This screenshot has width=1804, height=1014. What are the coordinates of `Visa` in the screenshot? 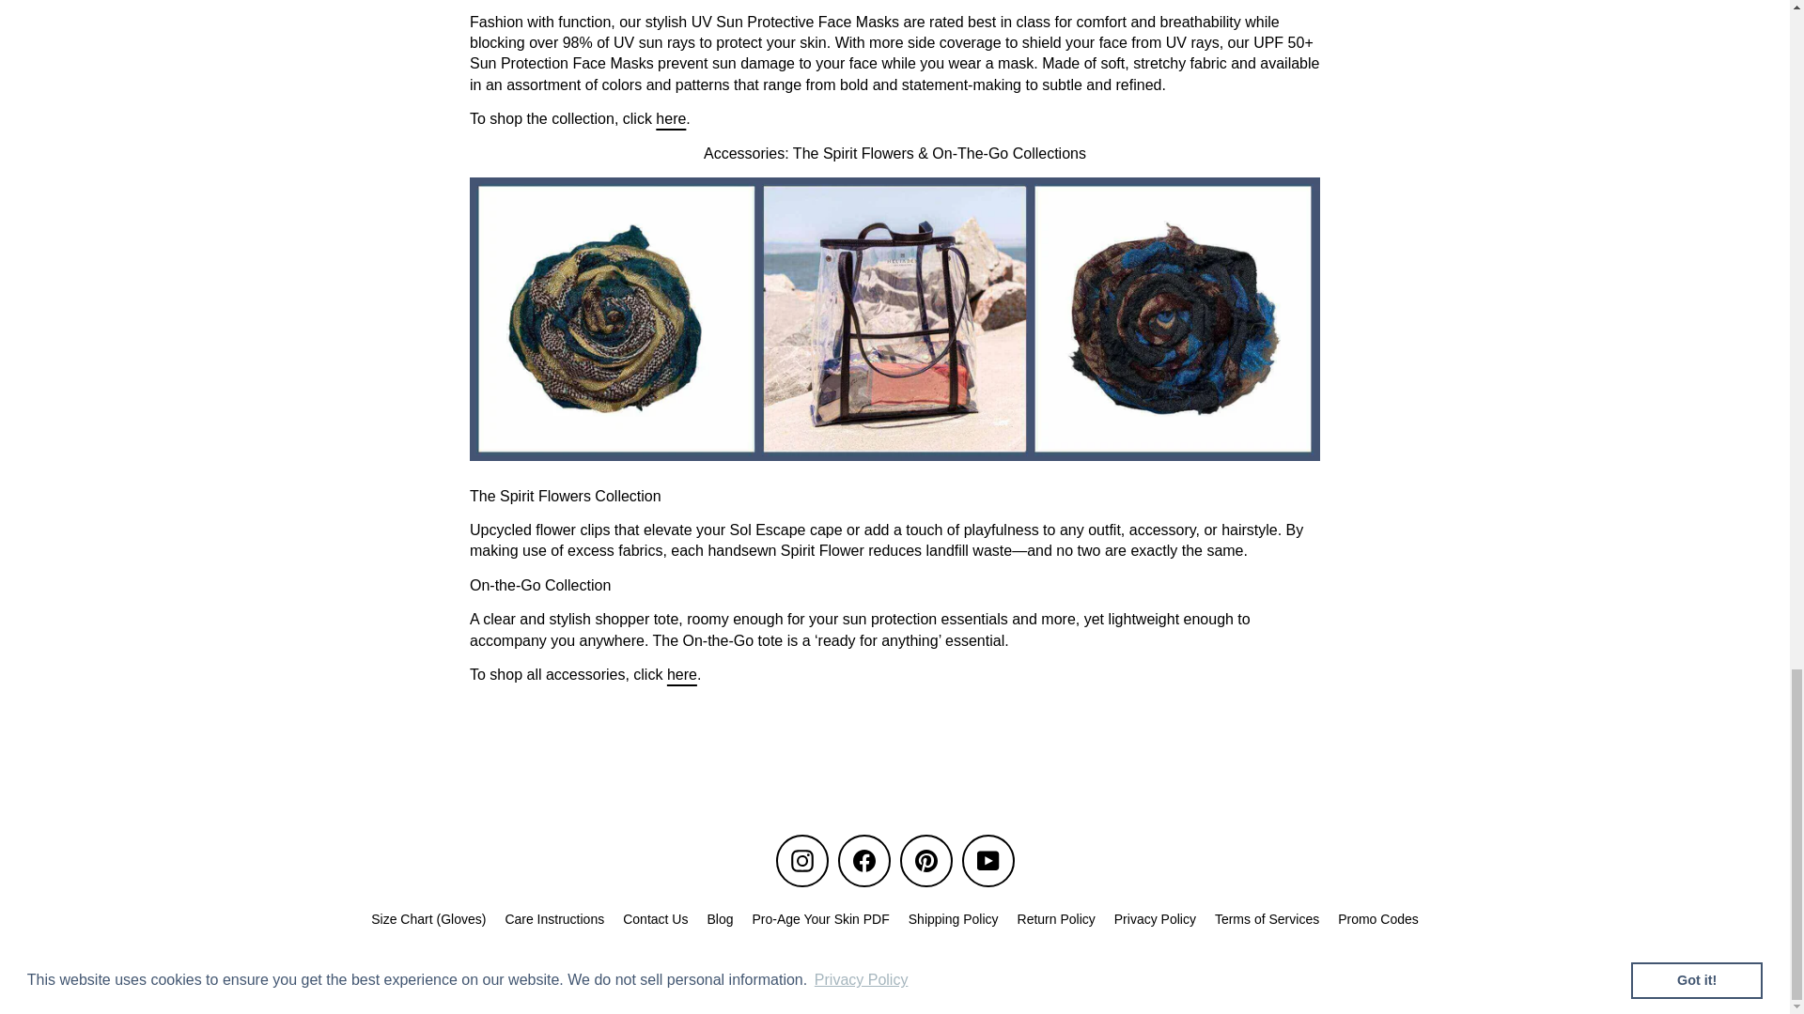 It's located at (1089, 963).